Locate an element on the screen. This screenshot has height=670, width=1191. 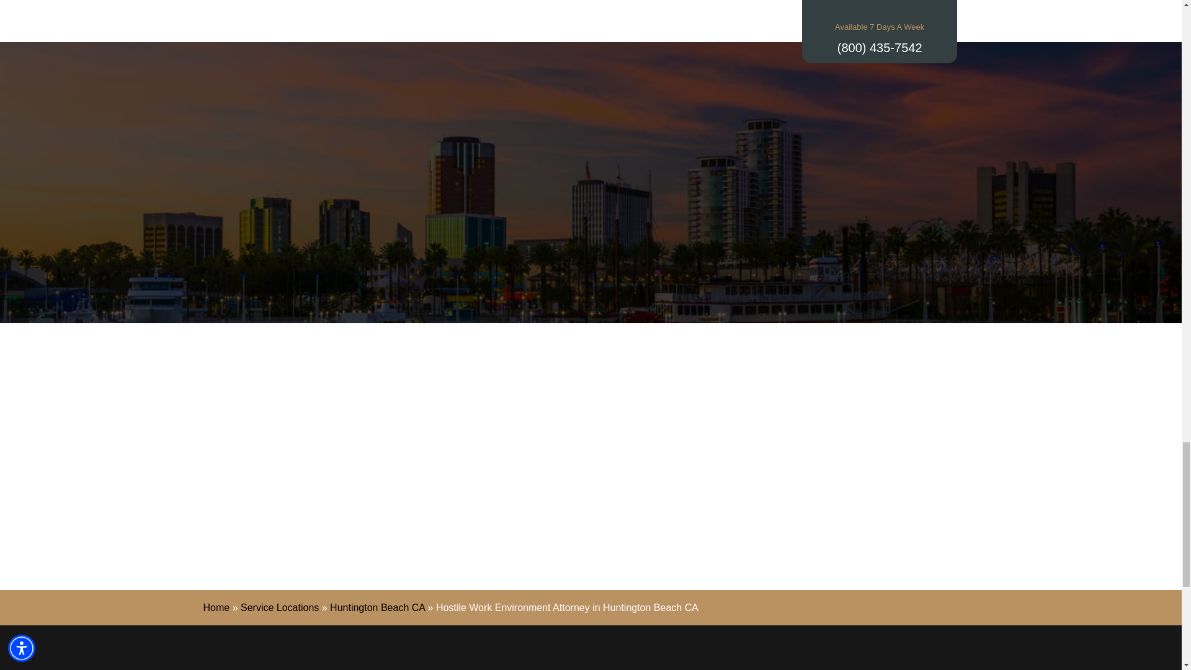
Top 10 Jury Verdicts All Practice Area PLBH is located at coordinates (430, 493).